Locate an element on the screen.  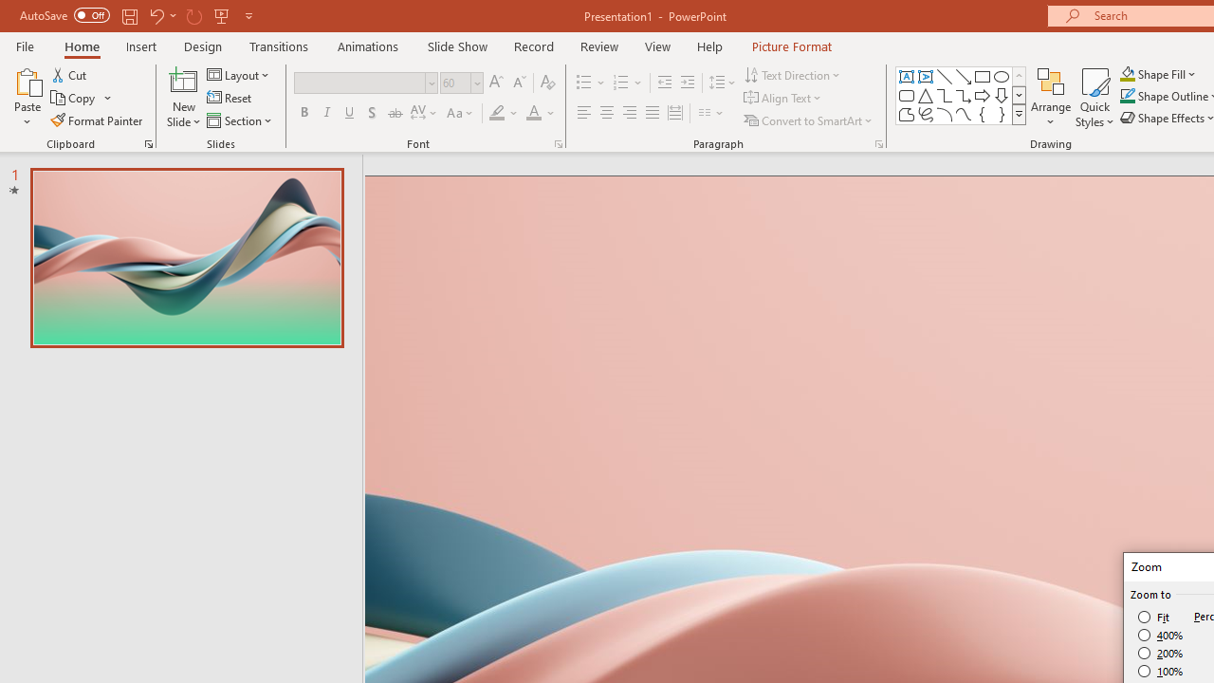
Vertical Text Box is located at coordinates (926, 76).